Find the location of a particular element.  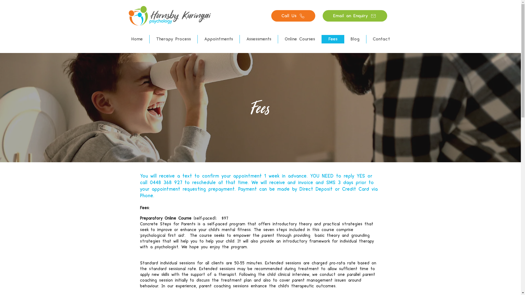

Online Courses is located at coordinates (300, 39).